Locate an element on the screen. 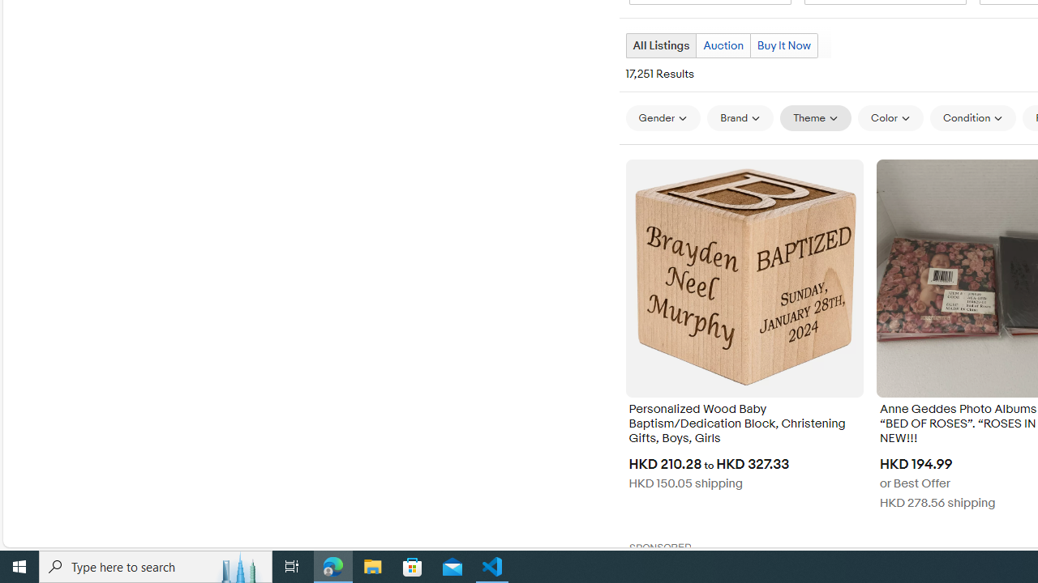  Auction is located at coordinates (723, 45).